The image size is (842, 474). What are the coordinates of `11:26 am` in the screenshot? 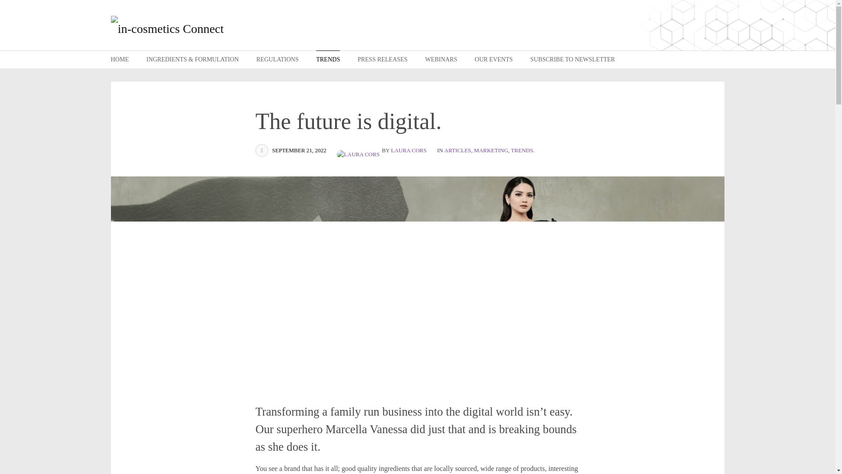 It's located at (299, 150).